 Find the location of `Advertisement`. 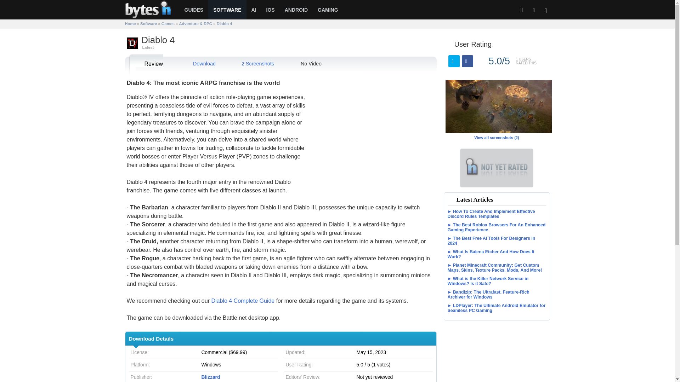

Advertisement is located at coordinates (373, 128).